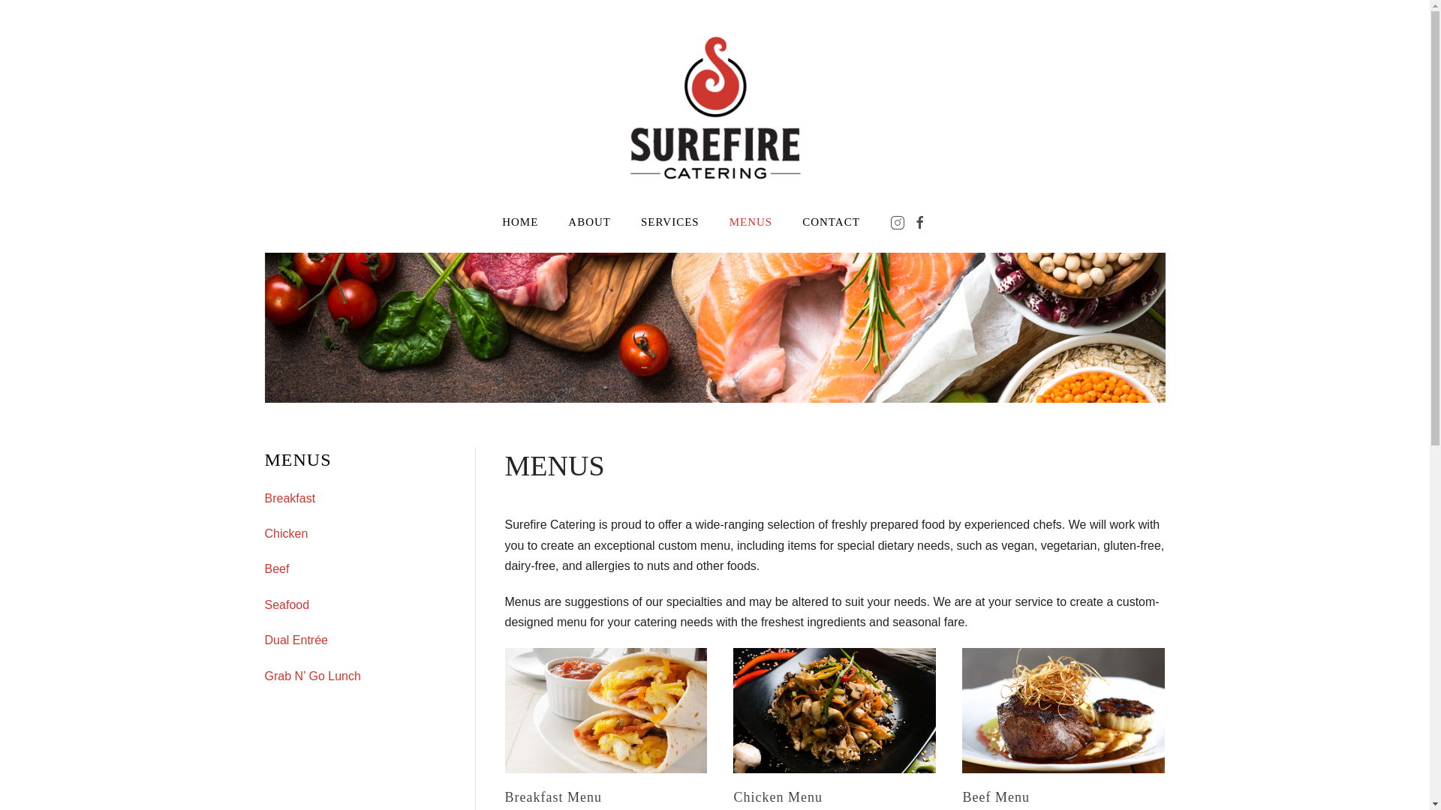 The image size is (1441, 810). What do you see at coordinates (830, 222) in the screenshot?
I see `CONTACT` at bounding box center [830, 222].